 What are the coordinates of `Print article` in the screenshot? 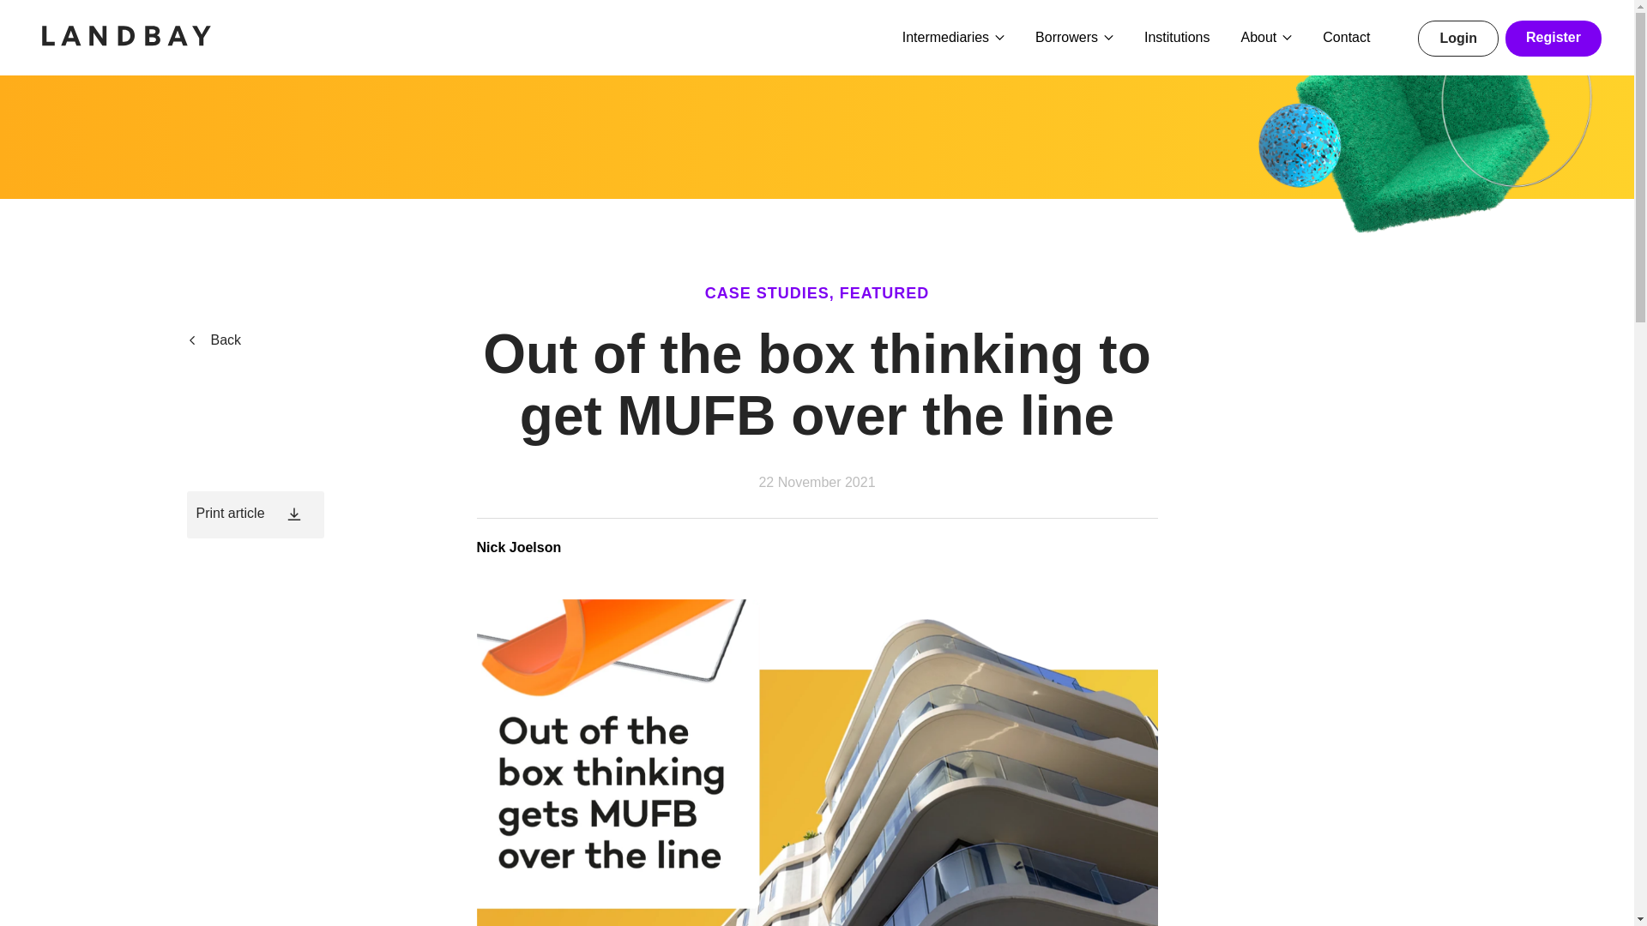 It's located at (256, 514).